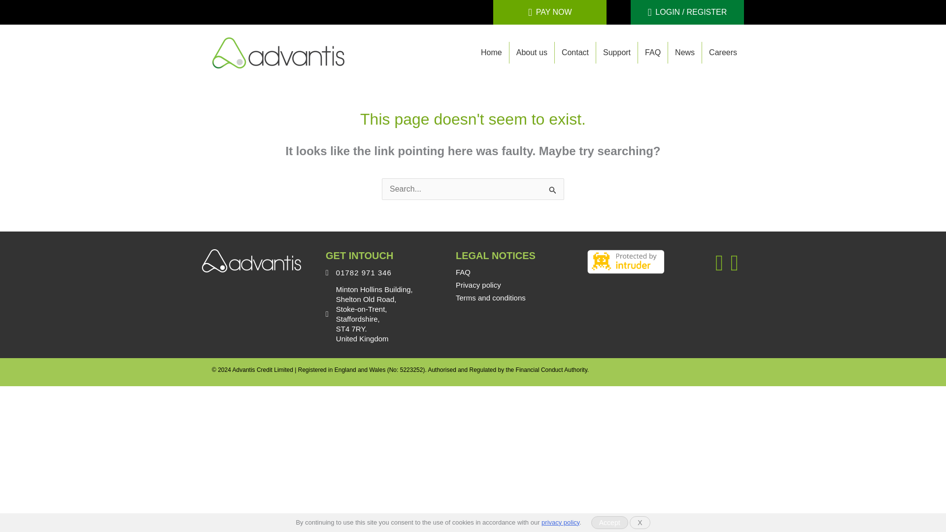 The image size is (946, 532). Describe the element at coordinates (478, 285) in the screenshot. I see `Privacy policy` at that location.